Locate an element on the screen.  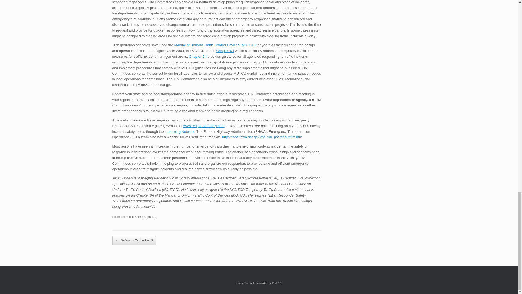
Chapter 6-I is located at coordinates (225, 51).